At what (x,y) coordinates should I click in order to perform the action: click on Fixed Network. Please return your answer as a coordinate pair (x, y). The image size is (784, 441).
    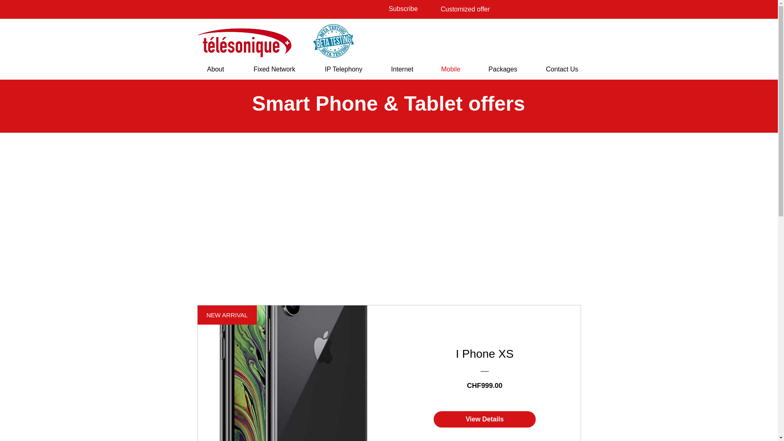
    Looking at the image, I should click on (403, 9).